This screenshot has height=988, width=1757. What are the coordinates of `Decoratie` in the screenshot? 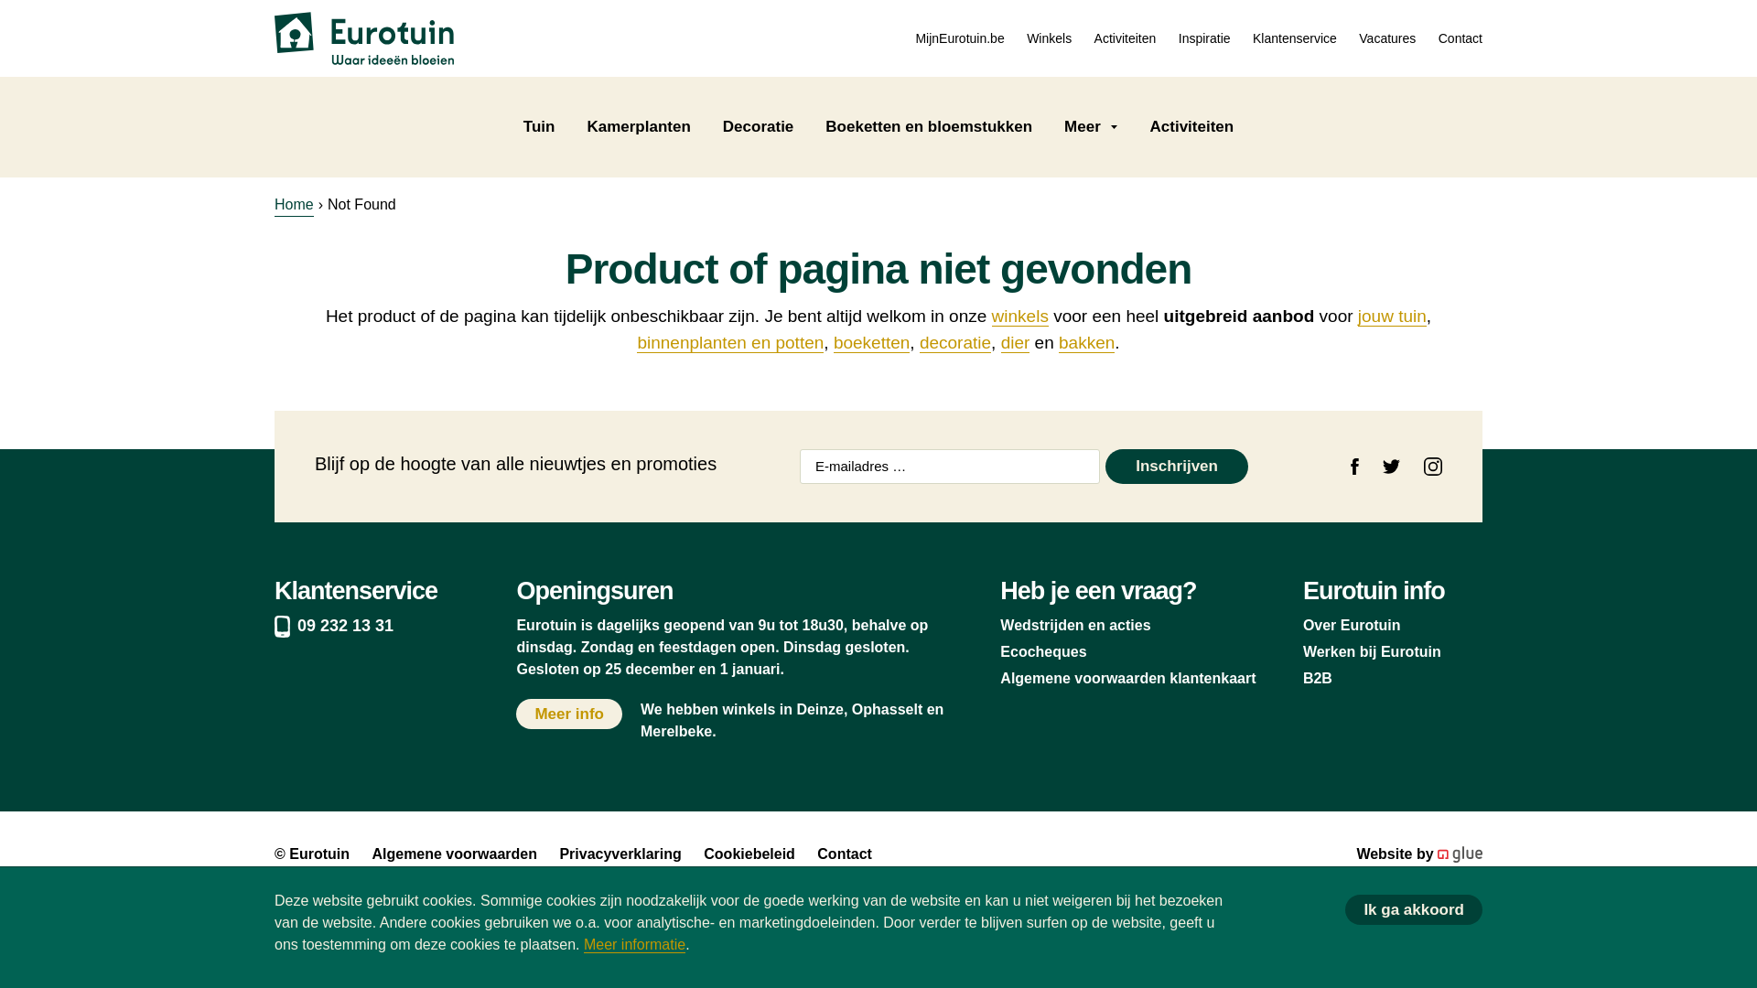 It's located at (758, 126).